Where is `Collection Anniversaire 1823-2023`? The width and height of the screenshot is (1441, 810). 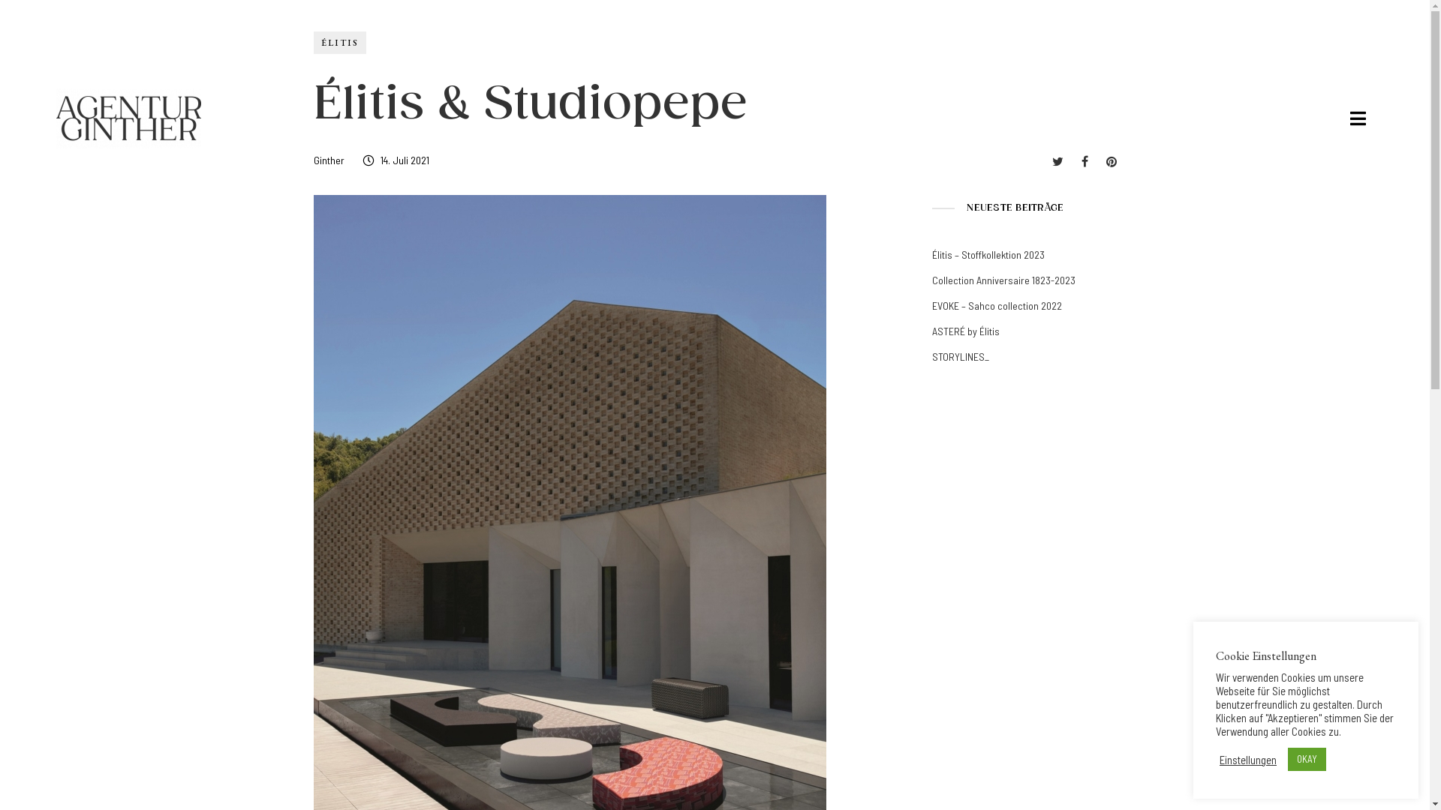
Collection Anniversaire 1823-2023 is located at coordinates (1004, 280).